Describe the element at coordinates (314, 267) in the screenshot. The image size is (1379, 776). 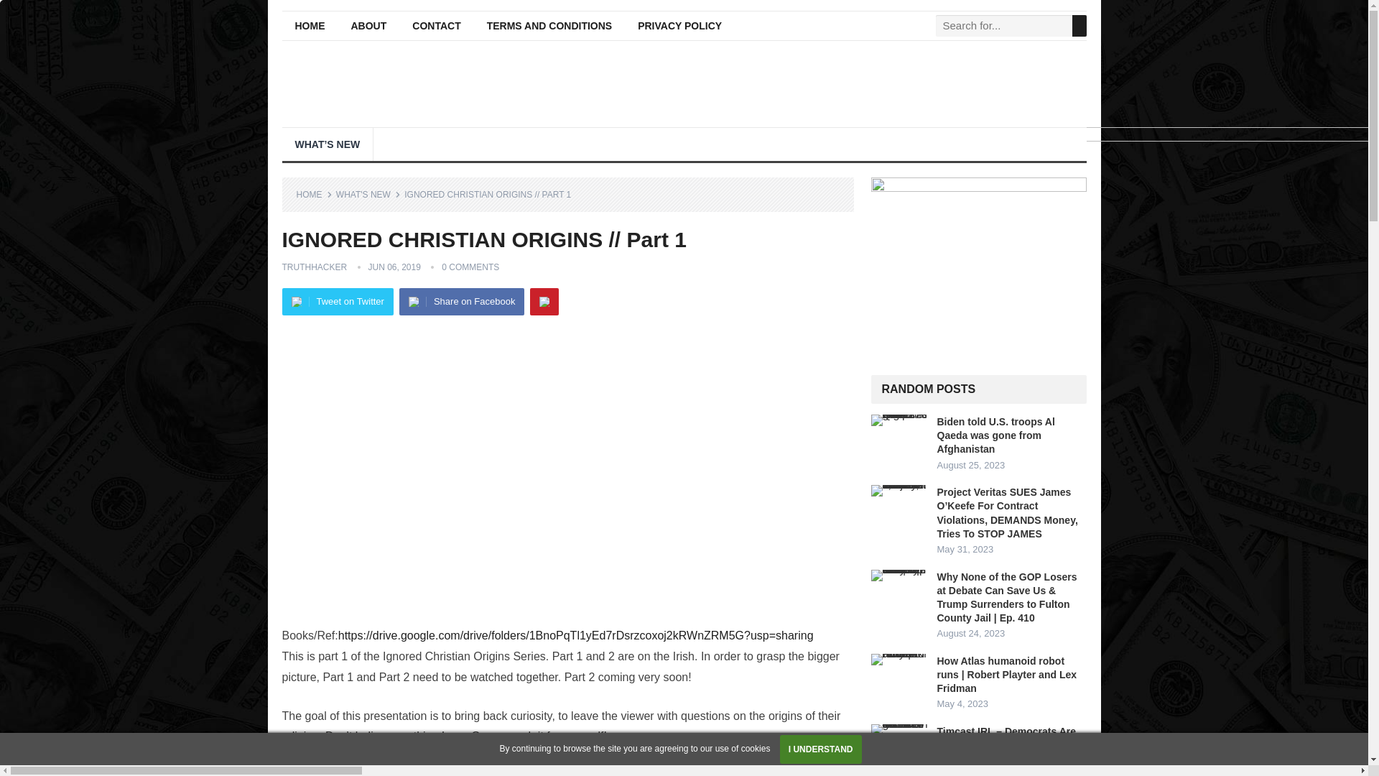
I see `Posts by TruthHacker` at that location.